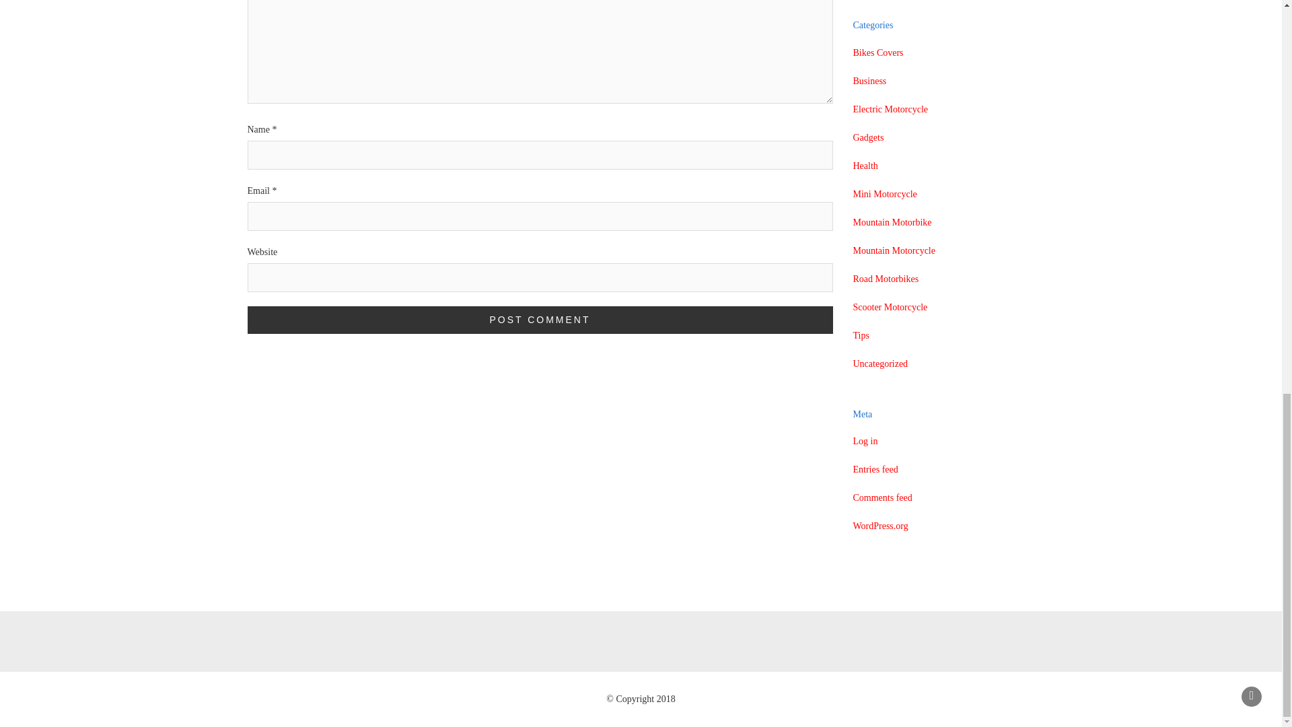  What do you see at coordinates (868, 138) in the screenshot?
I see `Gadgets` at bounding box center [868, 138].